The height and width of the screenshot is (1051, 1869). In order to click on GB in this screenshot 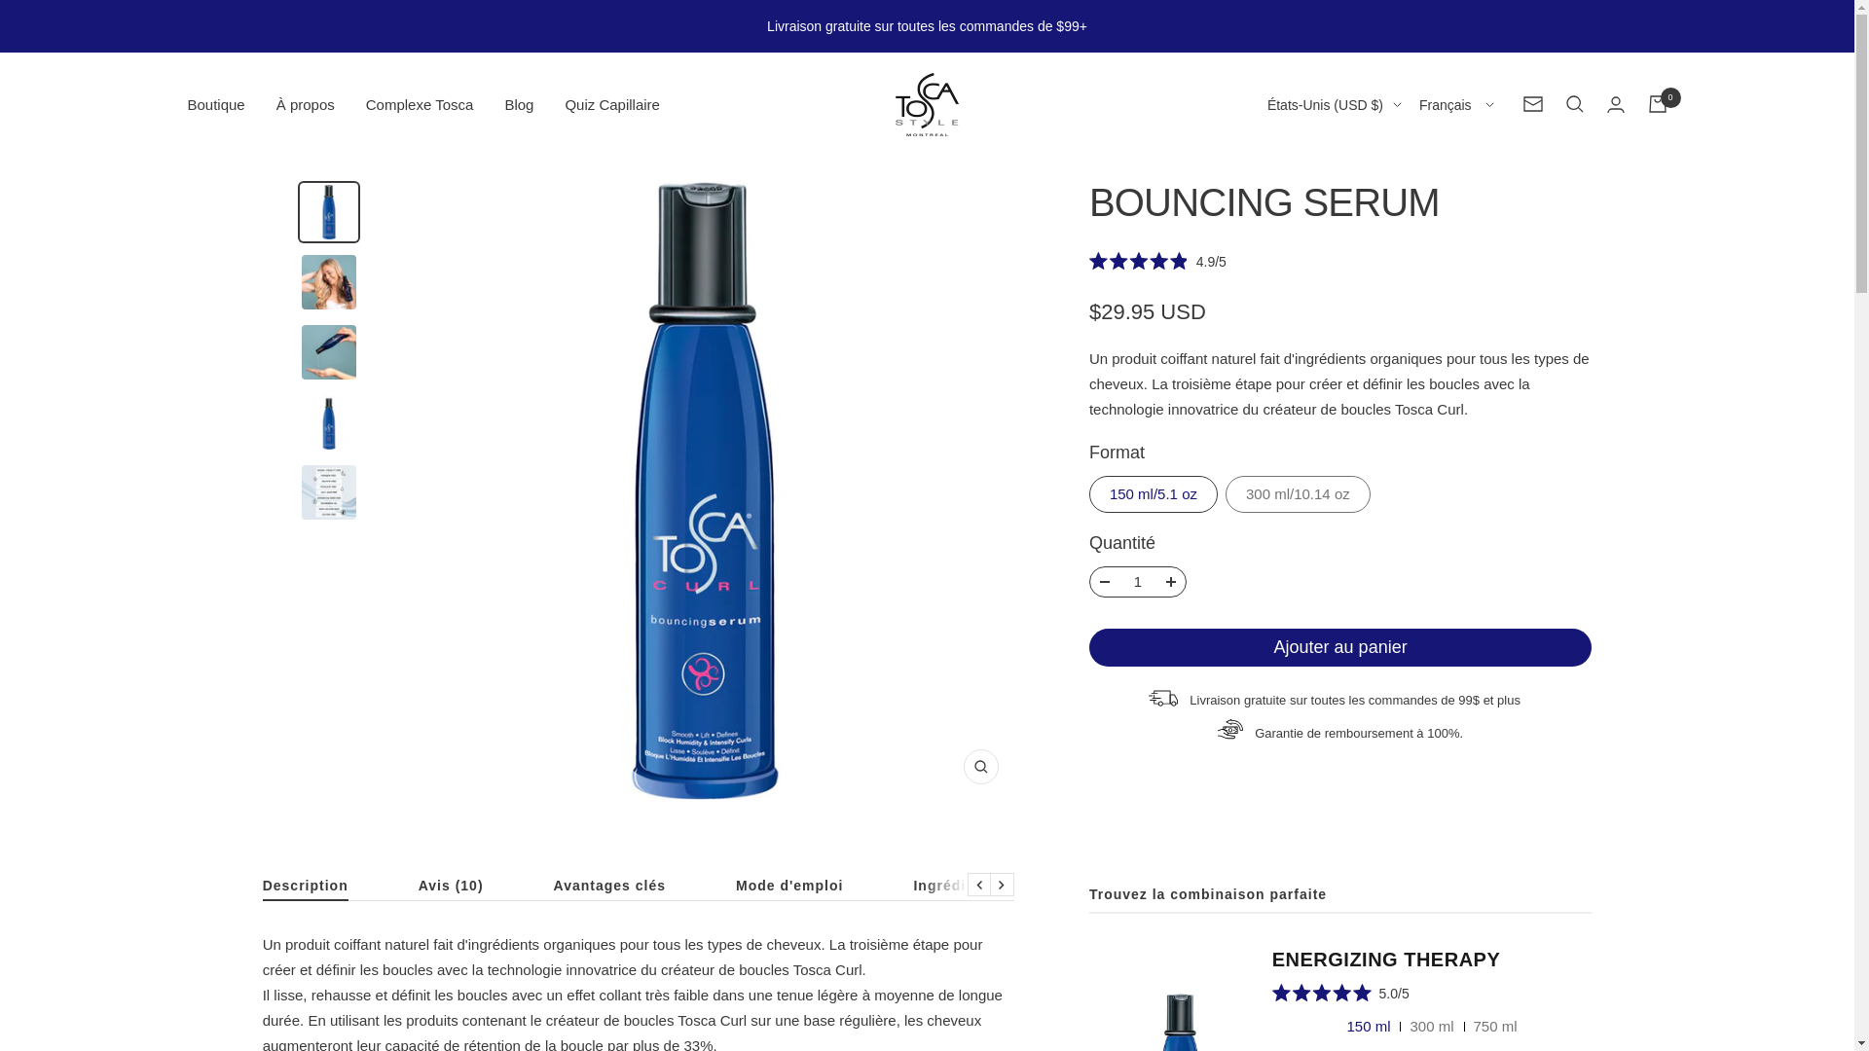, I will do `click(1299, 557)`.